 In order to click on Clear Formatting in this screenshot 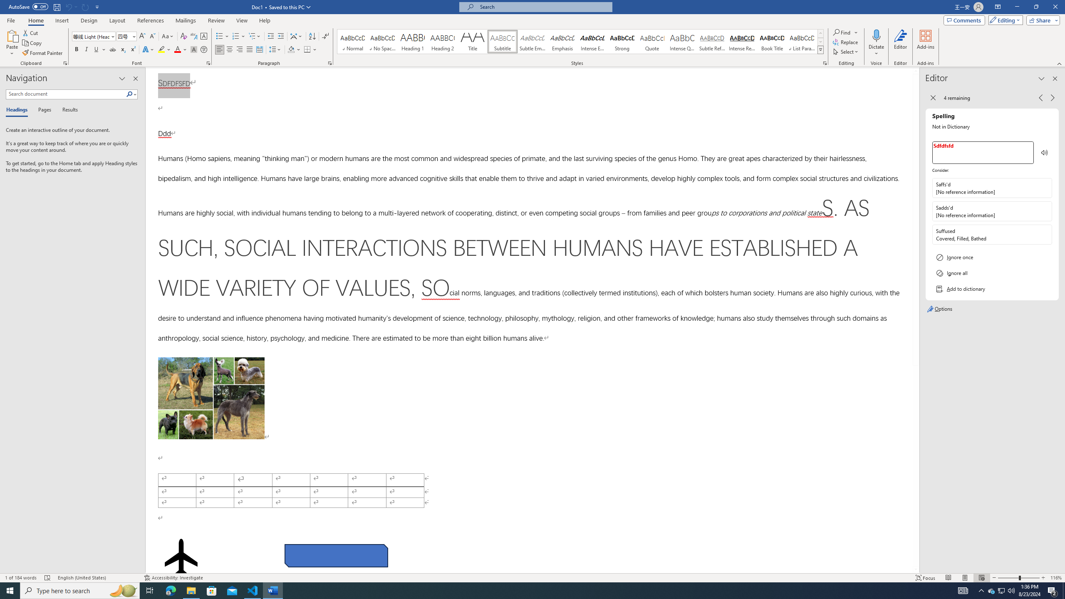, I will do `click(184, 37)`.